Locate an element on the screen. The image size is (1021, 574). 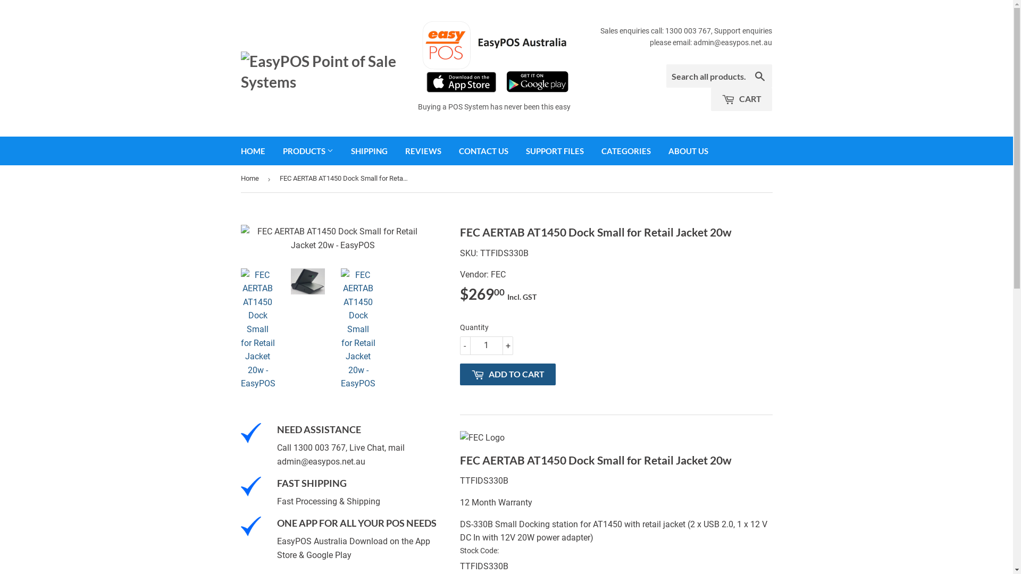
ABOUT US is located at coordinates (688, 151).